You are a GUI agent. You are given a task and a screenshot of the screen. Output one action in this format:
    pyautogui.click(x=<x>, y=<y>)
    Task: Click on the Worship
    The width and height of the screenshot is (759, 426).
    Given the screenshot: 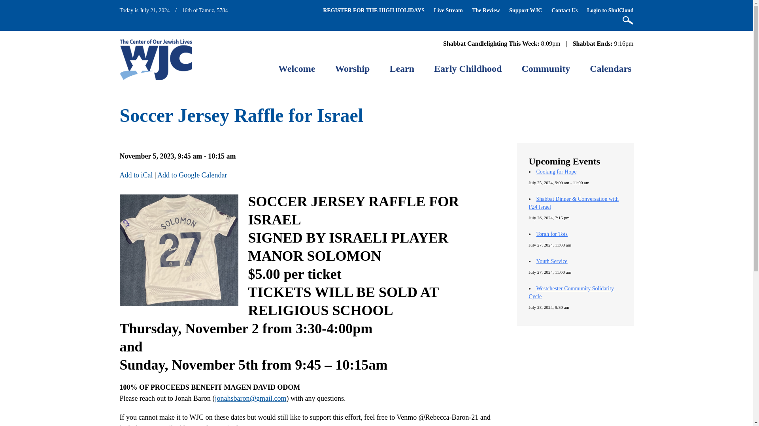 What is the action you would take?
    pyautogui.click(x=352, y=69)
    